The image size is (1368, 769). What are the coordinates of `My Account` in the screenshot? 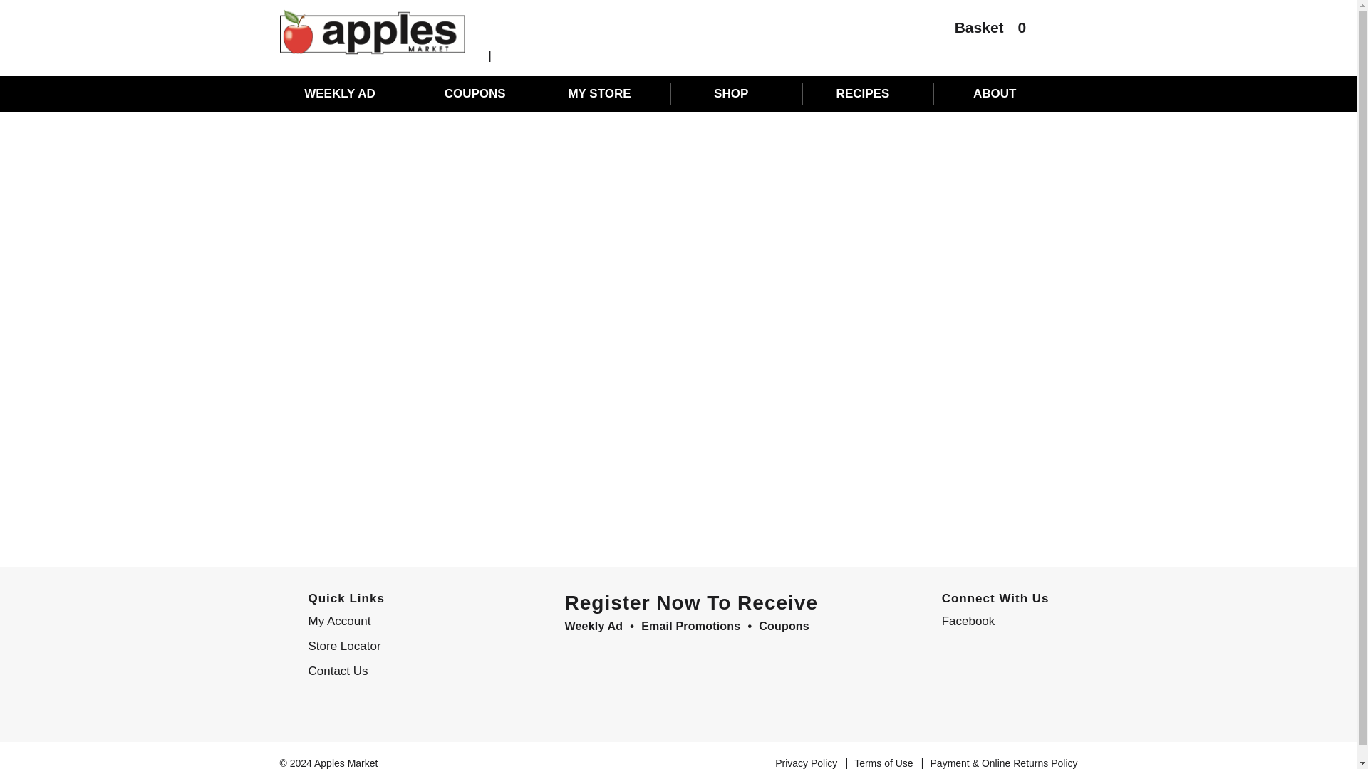 It's located at (395, 621).